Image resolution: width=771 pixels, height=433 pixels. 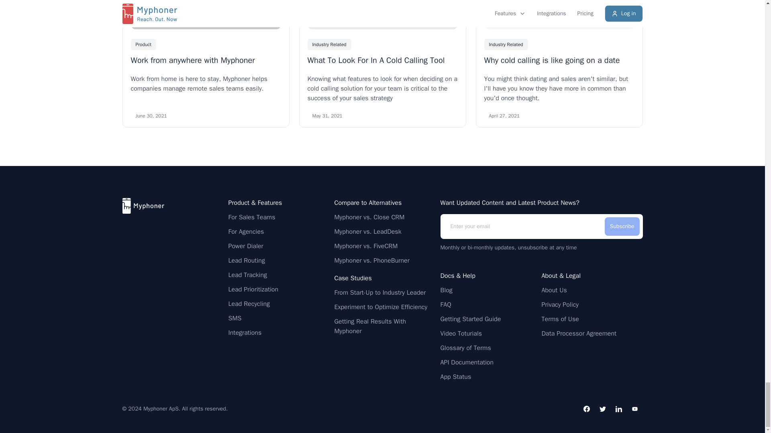 I want to click on SMS, so click(x=235, y=318).